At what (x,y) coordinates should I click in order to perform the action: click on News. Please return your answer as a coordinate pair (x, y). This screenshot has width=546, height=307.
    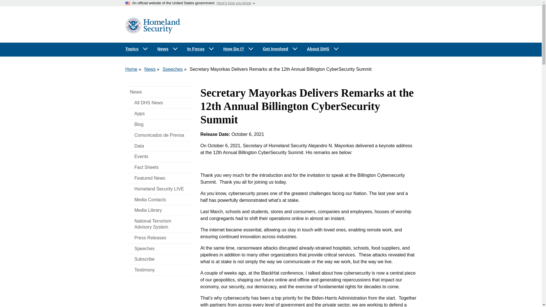
    Looking at the image, I should click on (158, 92).